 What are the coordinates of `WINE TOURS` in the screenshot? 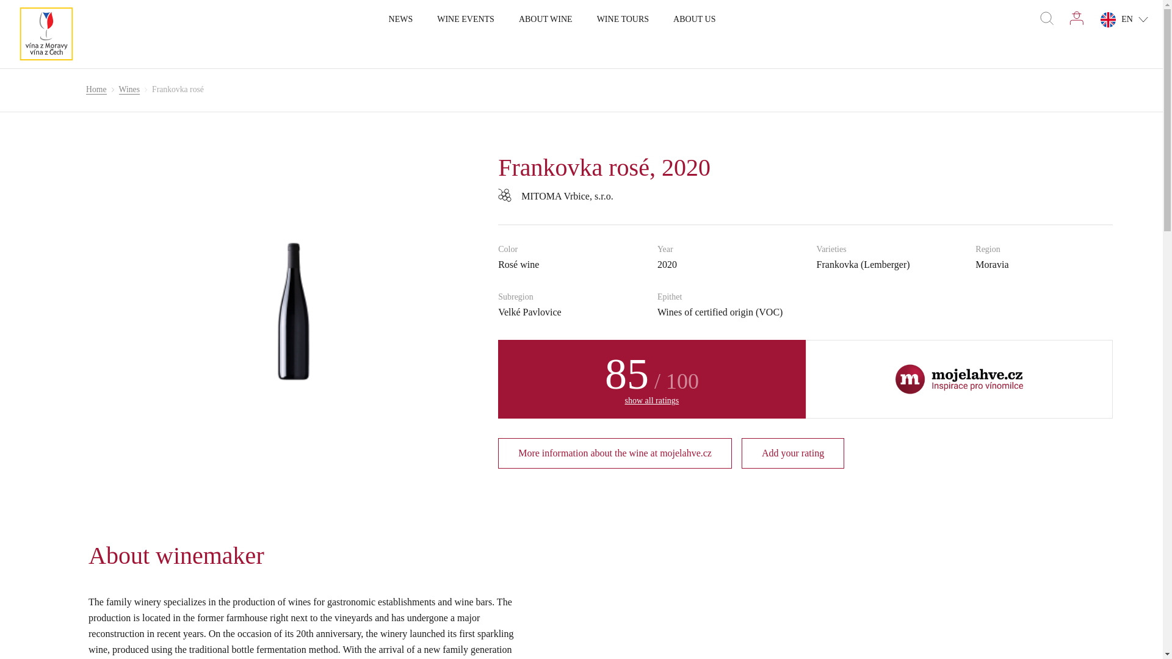 It's located at (623, 19).